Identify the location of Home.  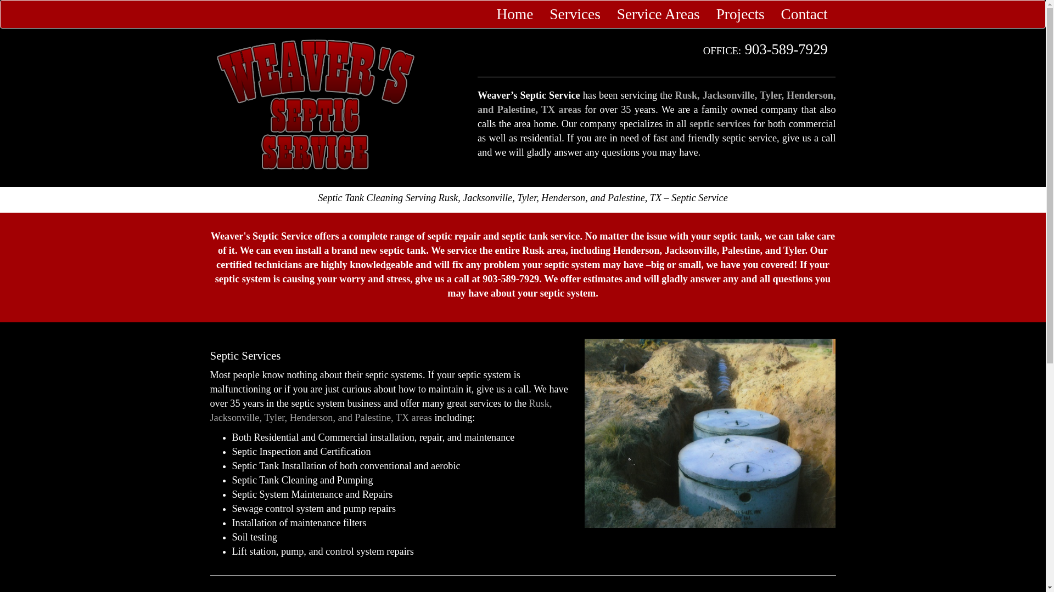
(515, 14).